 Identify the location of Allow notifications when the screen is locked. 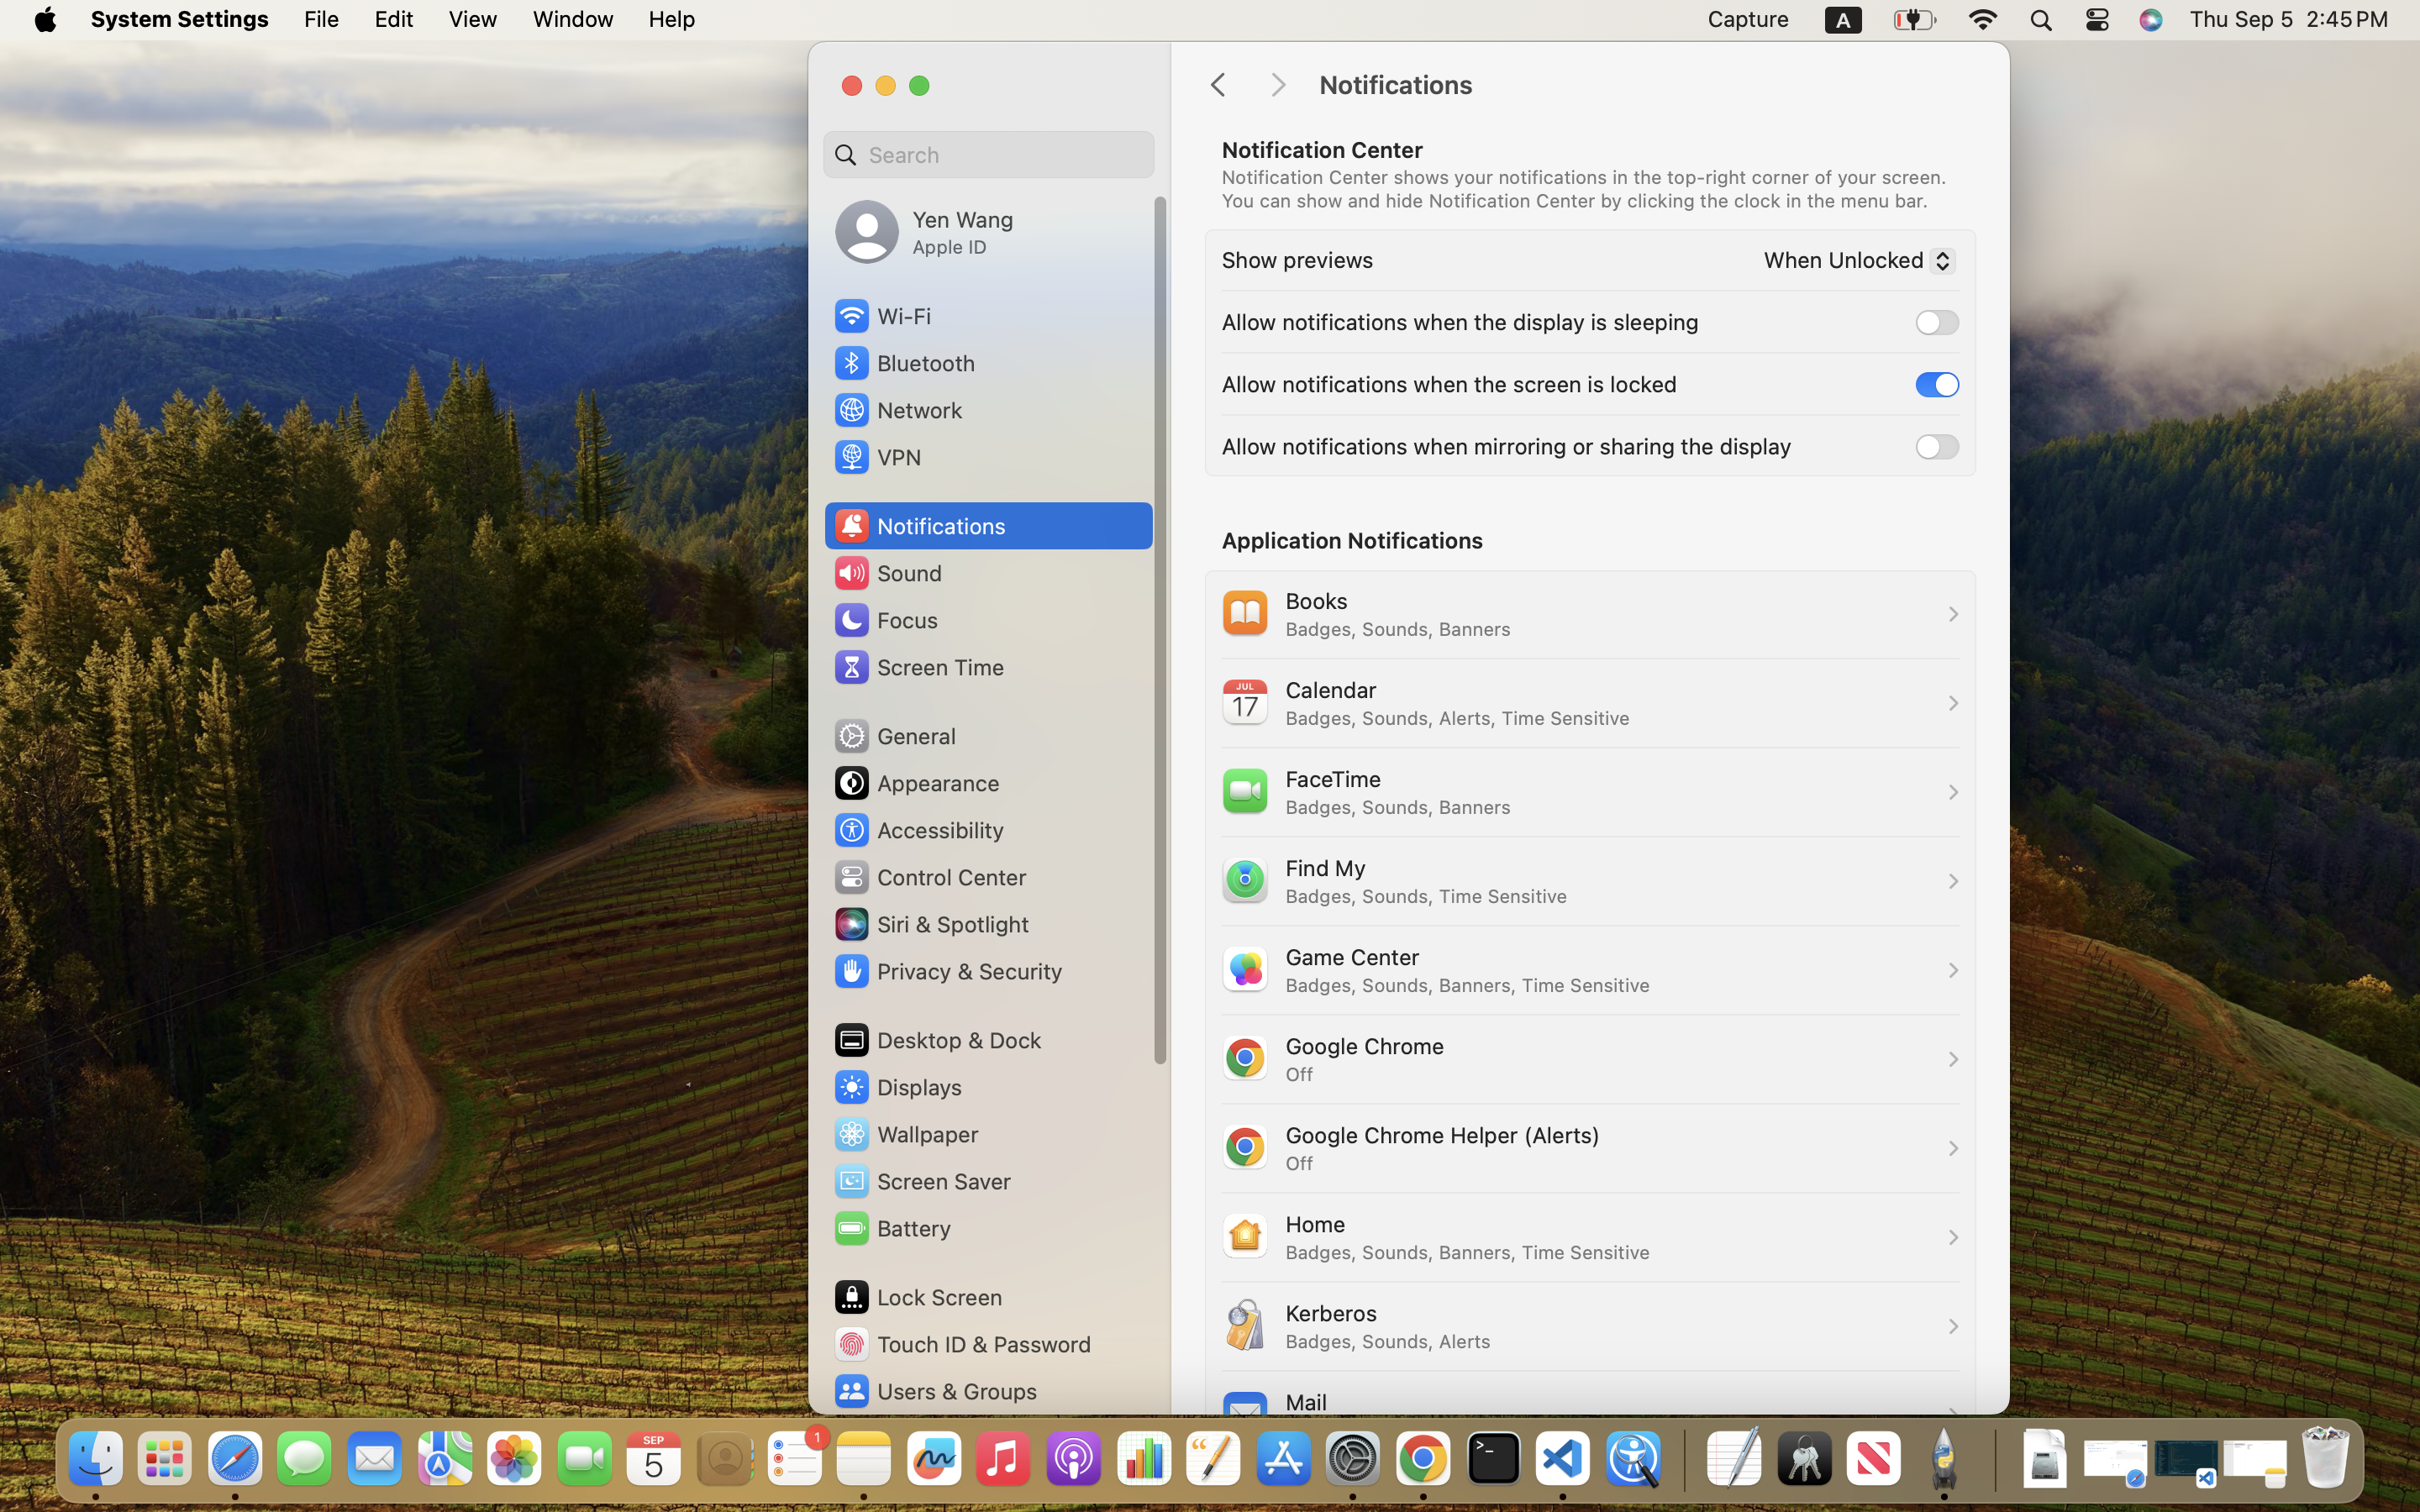
(1449, 383).